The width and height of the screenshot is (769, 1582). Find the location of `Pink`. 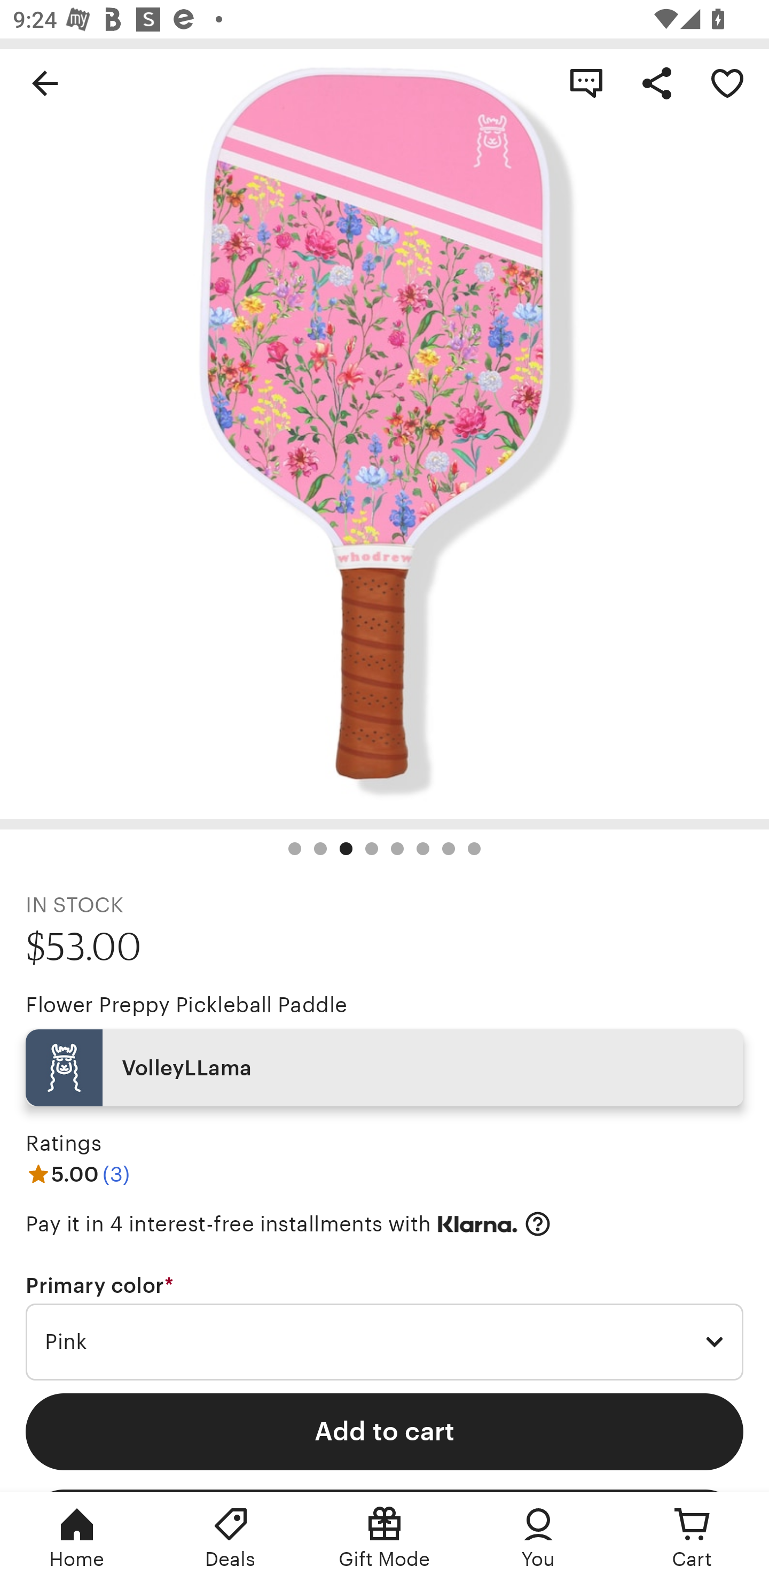

Pink is located at coordinates (384, 1343).